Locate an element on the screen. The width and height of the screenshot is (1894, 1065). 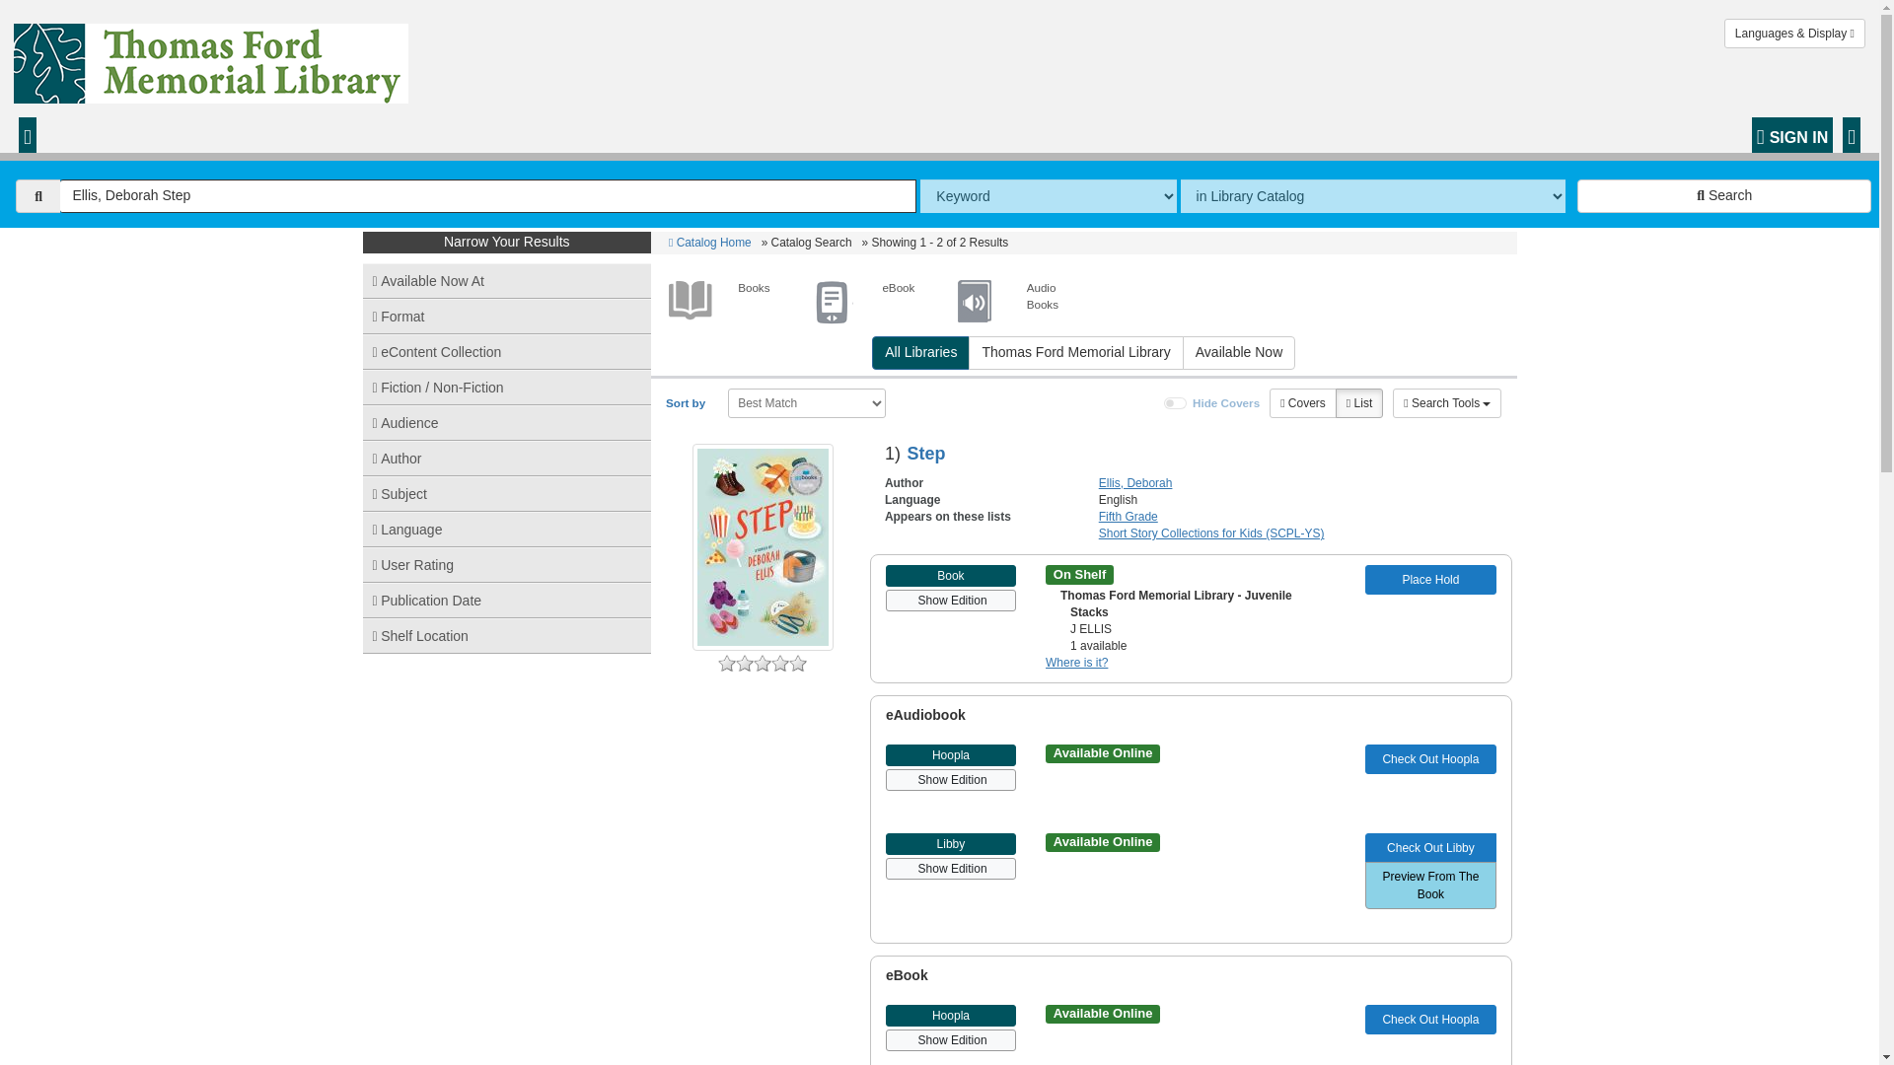
Login is located at coordinates (1792, 134).